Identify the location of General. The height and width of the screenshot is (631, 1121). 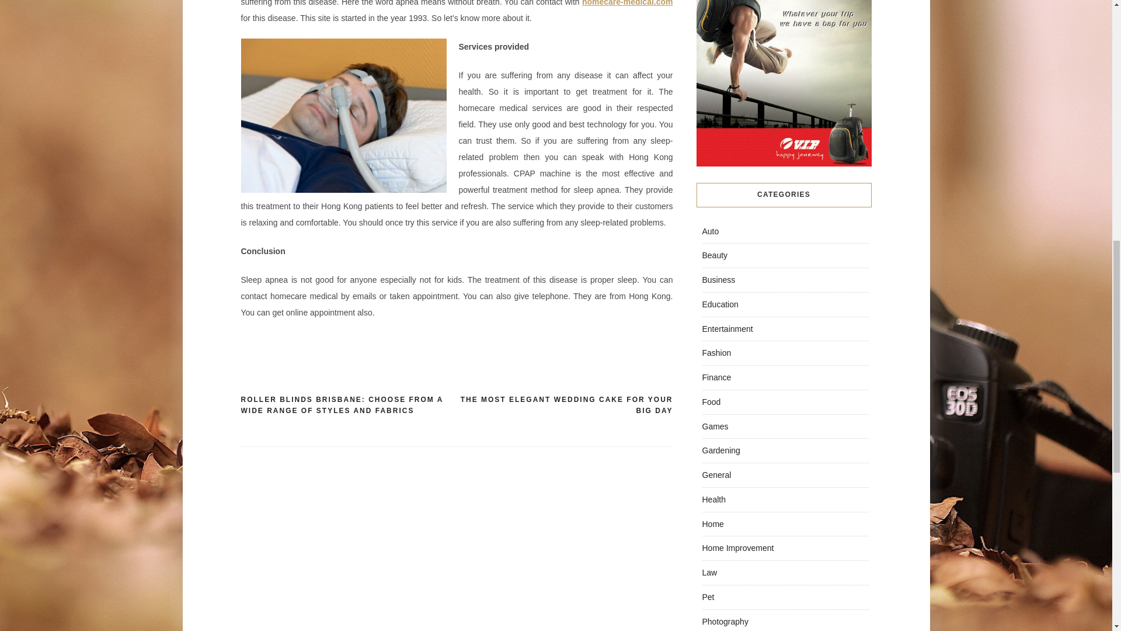
(716, 474).